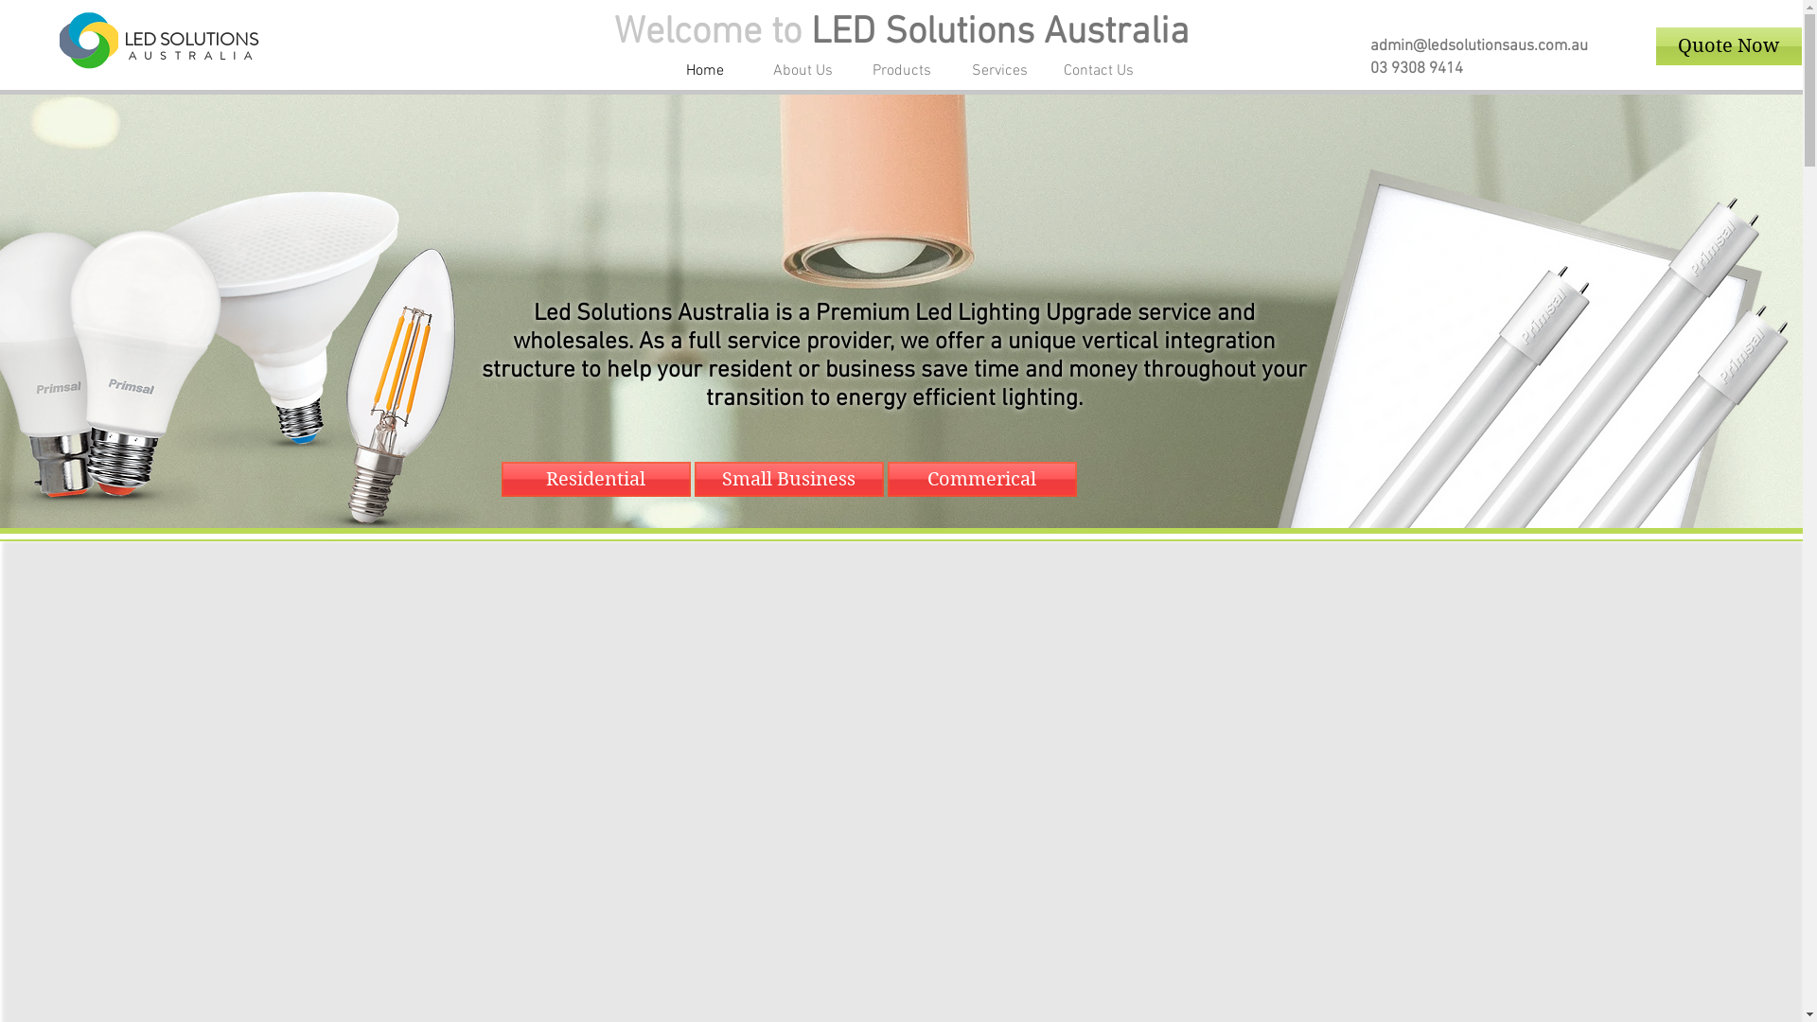 Image resolution: width=1817 pixels, height=1022 pixels. Describe the element at coordinates (1098, 72) in the screenshot. I see `Contact Us` at that location.